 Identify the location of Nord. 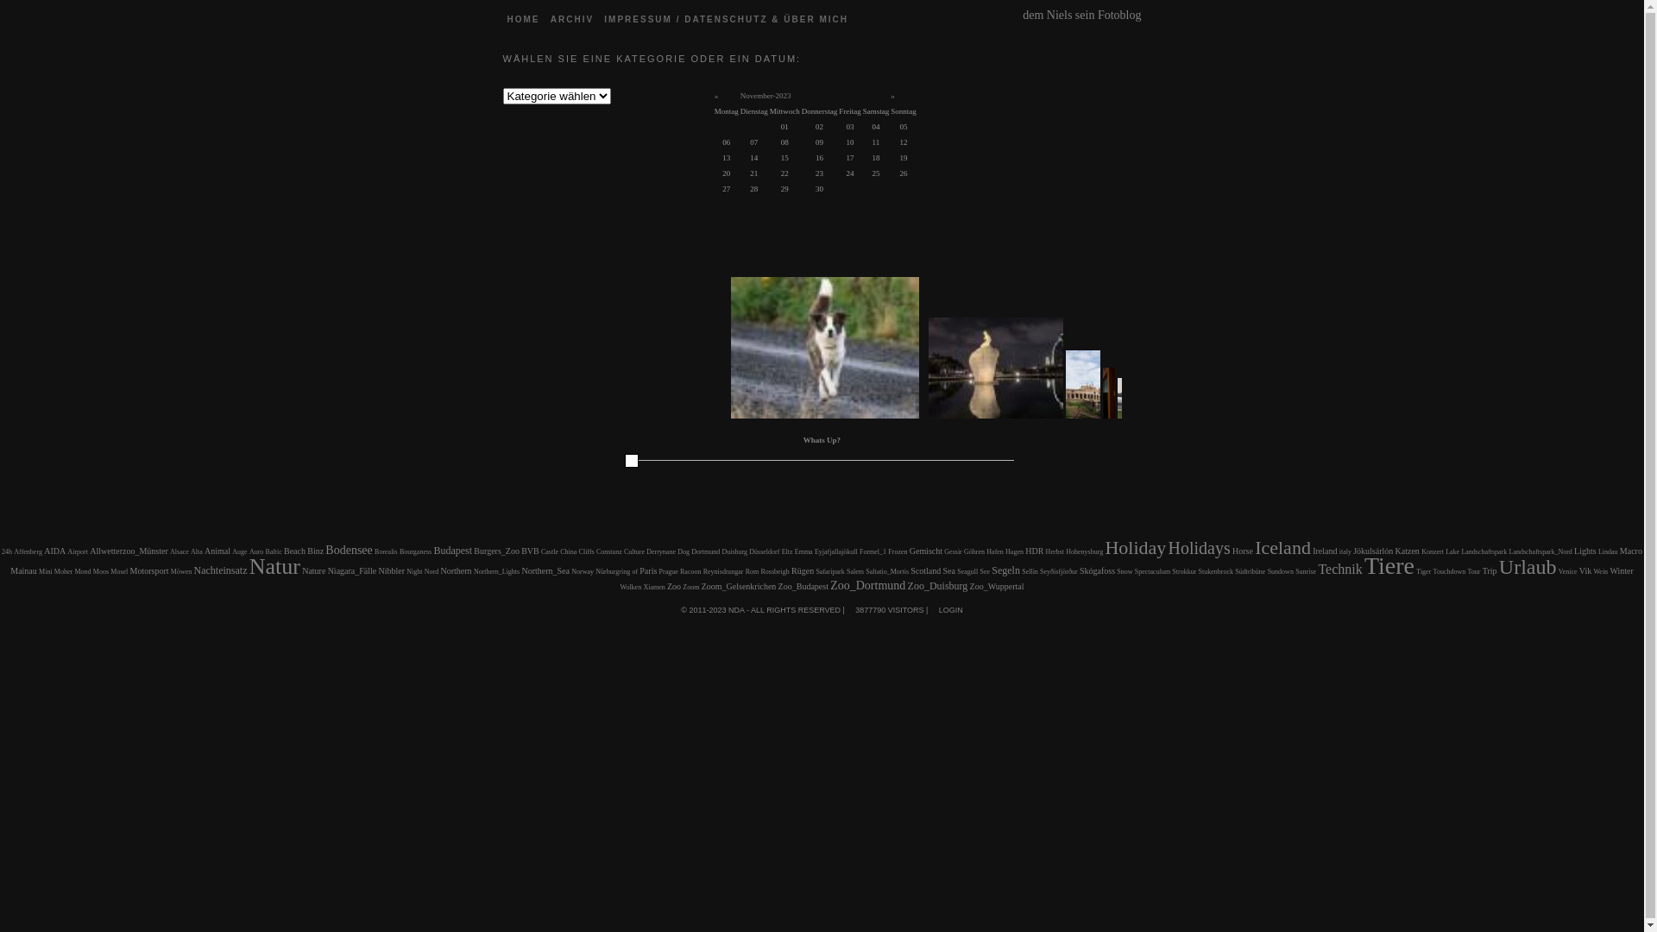
(432, 571).